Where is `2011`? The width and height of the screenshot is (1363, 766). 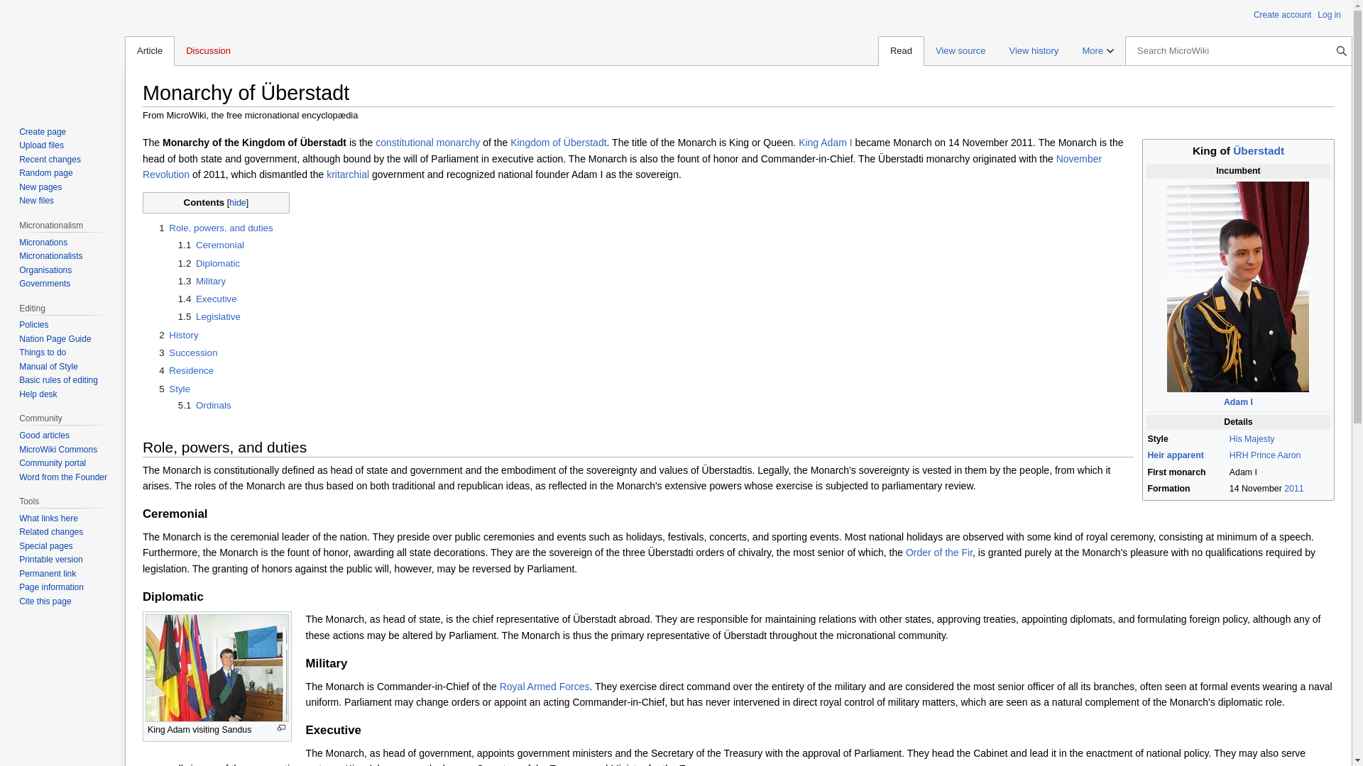 2011 is located at coordinates (1293, 488).